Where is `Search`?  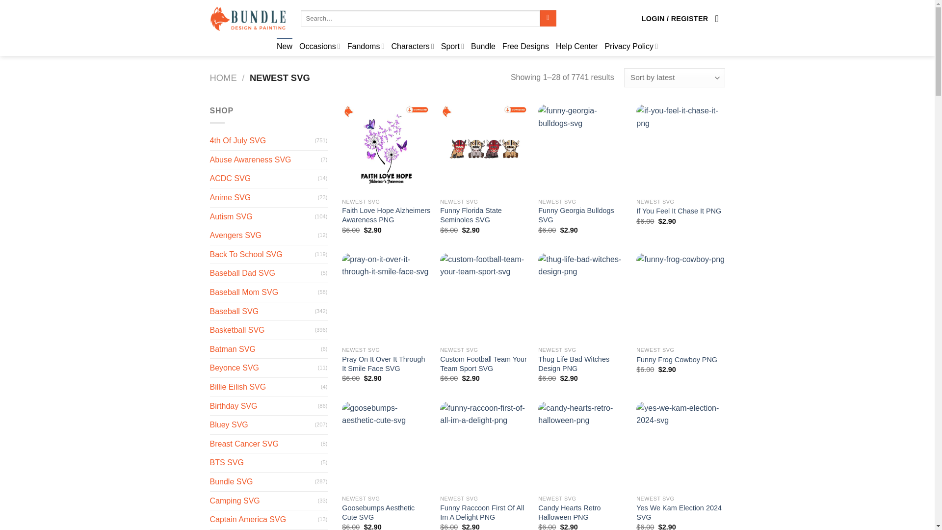
Search is located at coordinates (548, 19).